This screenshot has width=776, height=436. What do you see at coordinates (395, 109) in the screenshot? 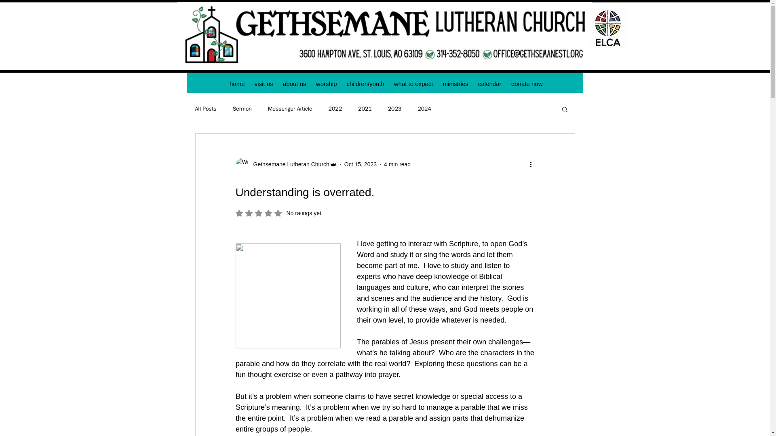
I see `2023` at bounding box center [395, 109].